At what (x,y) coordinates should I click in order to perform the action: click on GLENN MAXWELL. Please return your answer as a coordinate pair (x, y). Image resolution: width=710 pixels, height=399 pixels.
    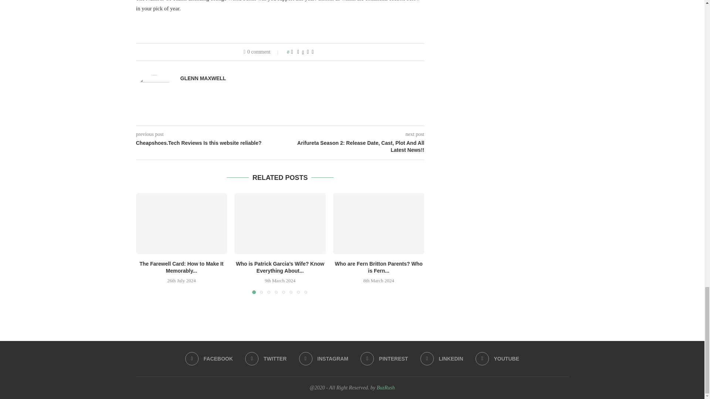
    Looking at the image, I should click on (203, 78).